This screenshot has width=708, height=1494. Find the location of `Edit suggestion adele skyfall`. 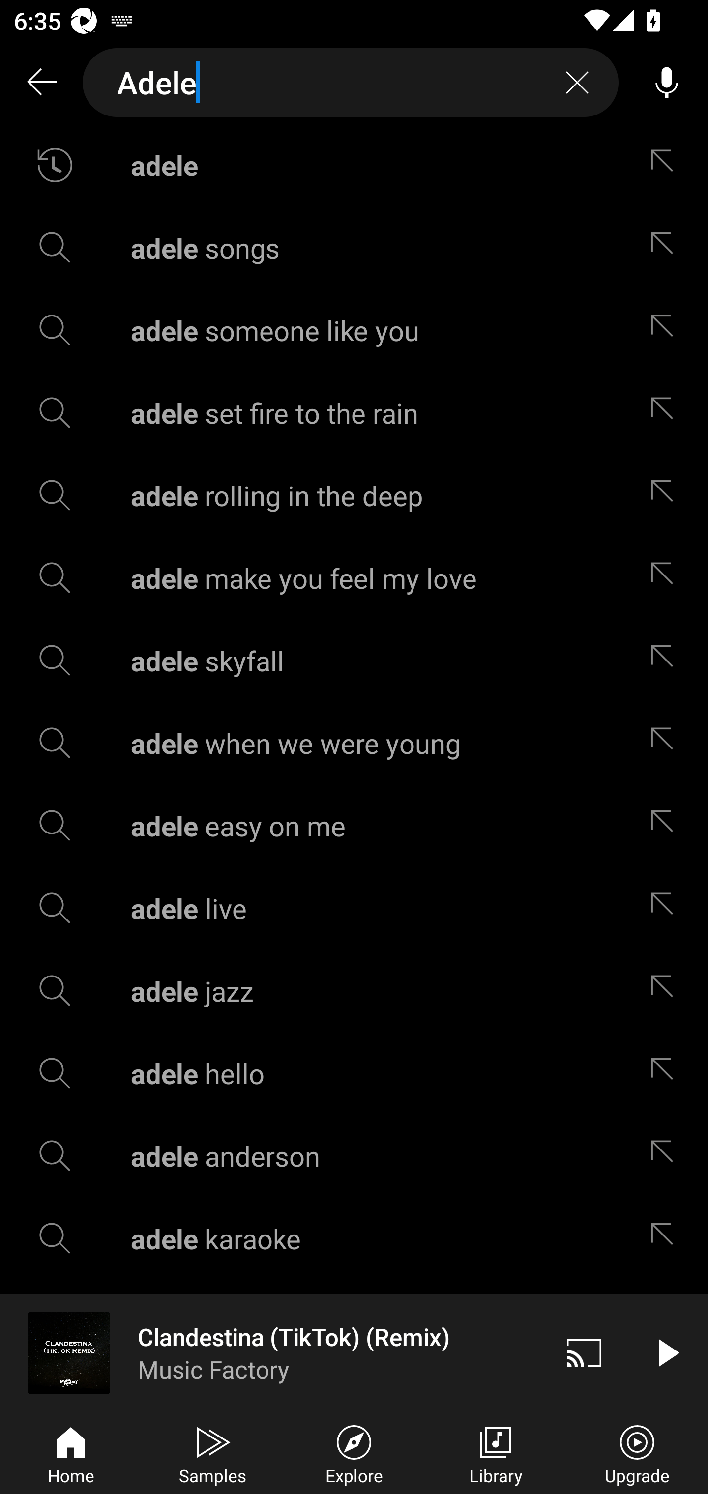

Edit suggestion adele skyfall is located at coordinates (666, 660).